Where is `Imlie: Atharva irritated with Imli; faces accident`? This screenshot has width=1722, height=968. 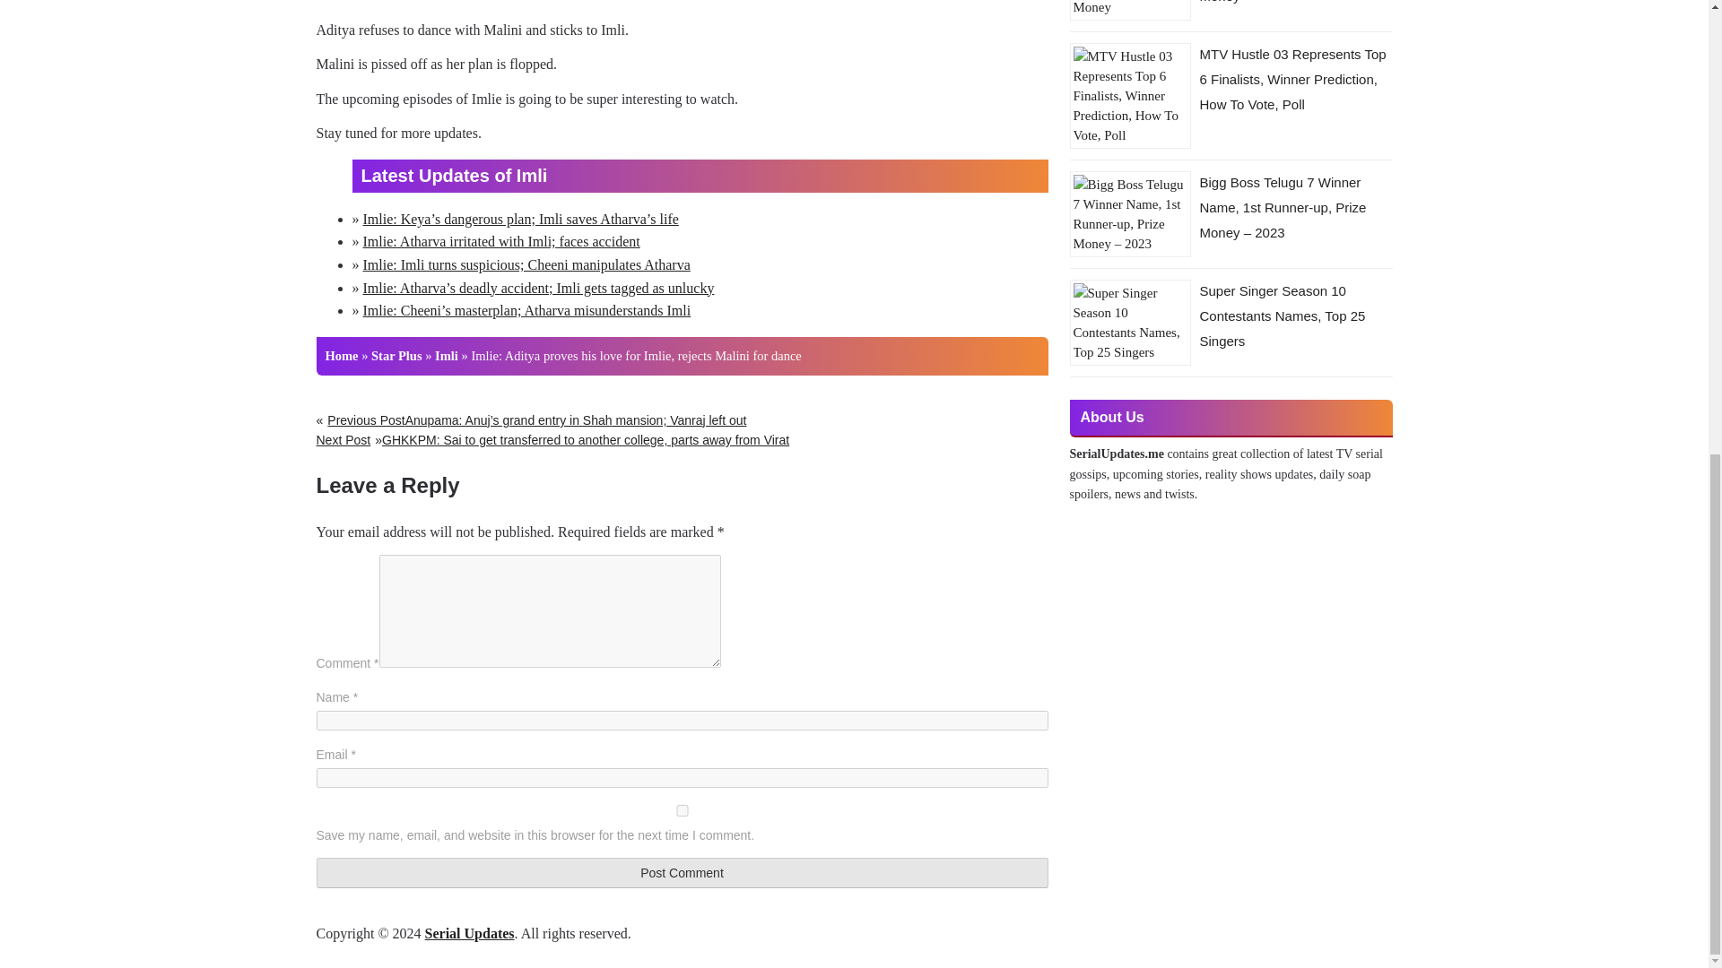 Imlie: Atharva irritated with Imli; faces accident is located at coordinates (465, 617).